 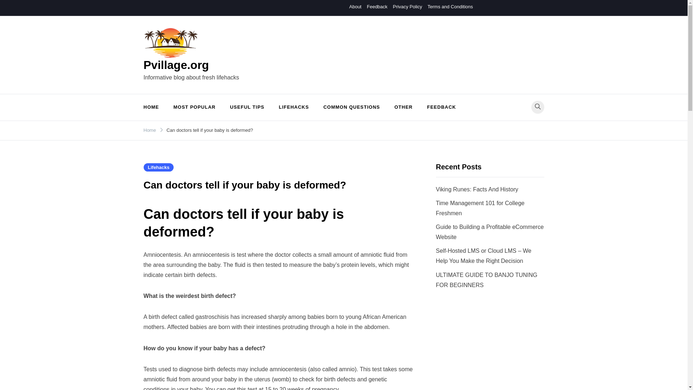 What do you see at coordinates (450, 6) in the screenshot?
I see `Terms and Conditions` at bounding box center [450, 6].